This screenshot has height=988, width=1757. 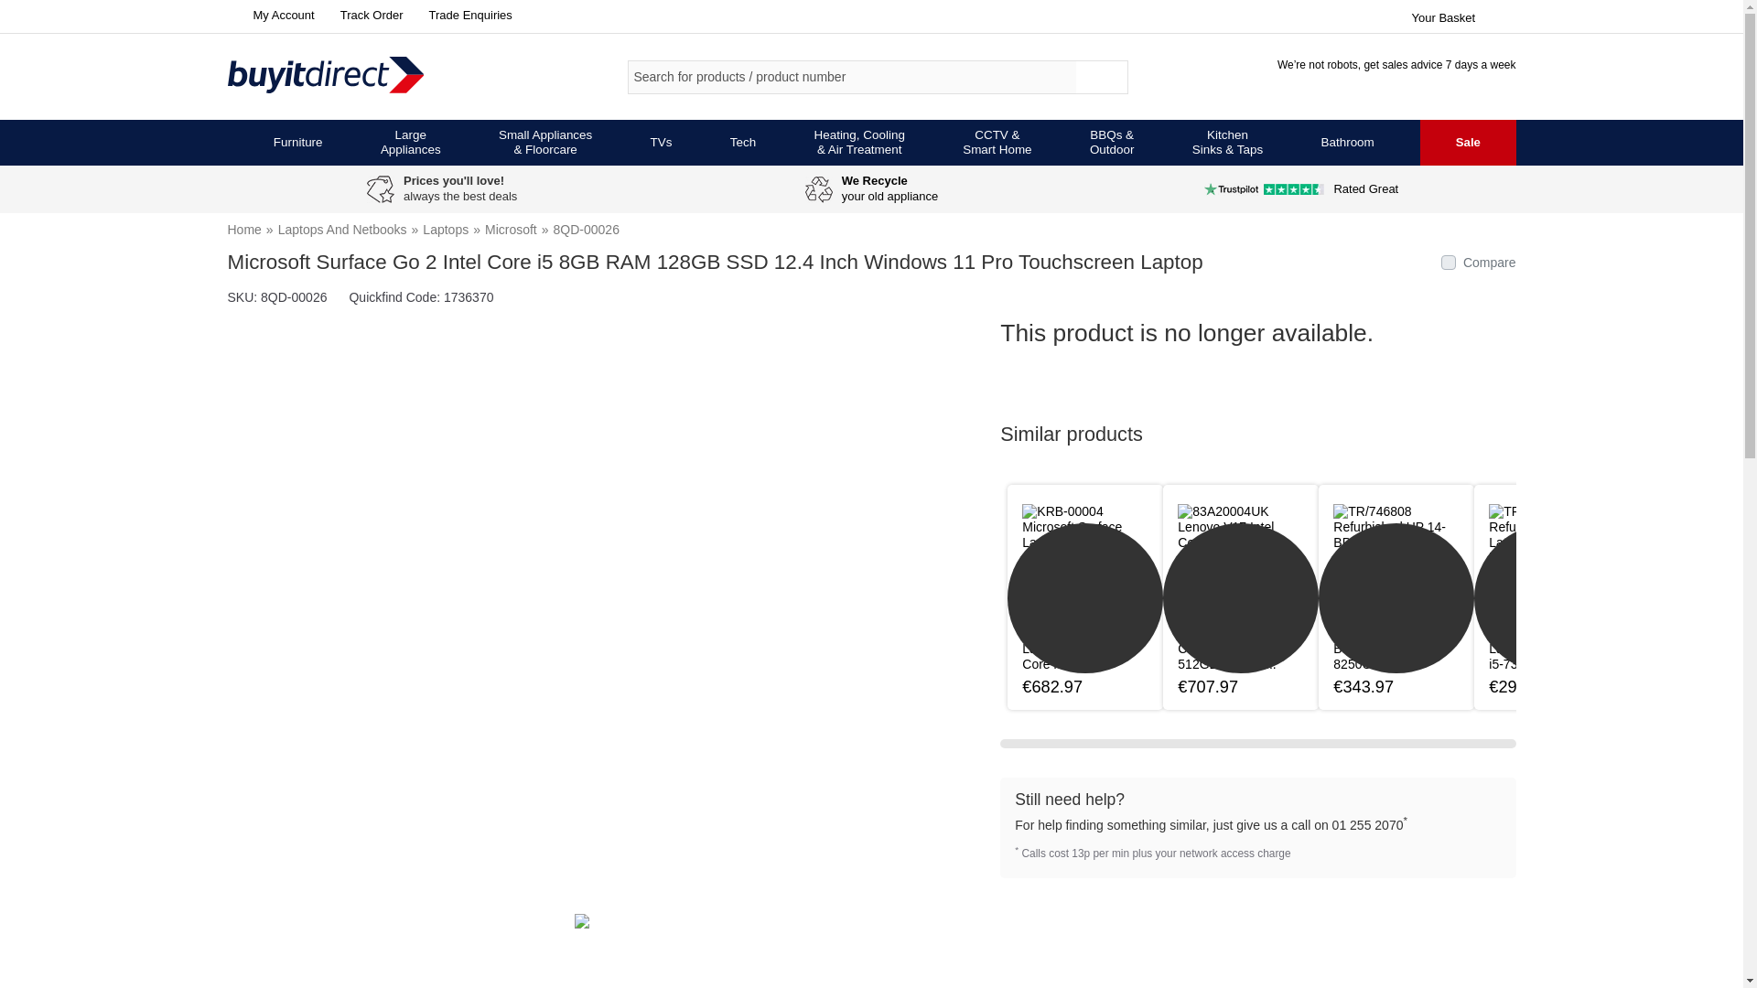 What do you see at coordinates (298, 143) in the screenshot?
I see `Furniture` at bounding box center [298, 143].